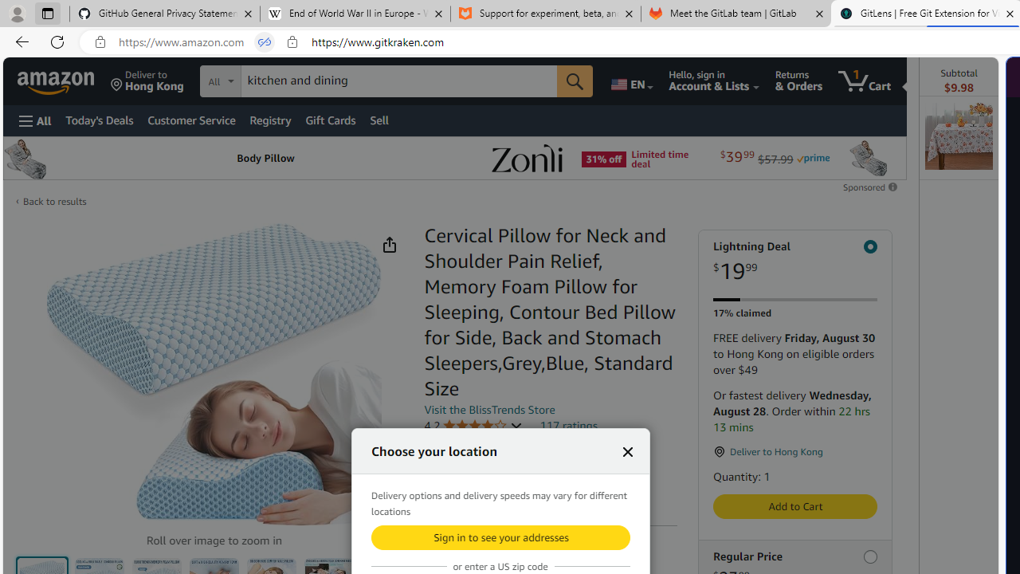 Image resolution: width=1020 pixels, height=574 pixels. Describe the element at coordinates (432, 491) in the screenshot. I see `Sustainability features` at that location.